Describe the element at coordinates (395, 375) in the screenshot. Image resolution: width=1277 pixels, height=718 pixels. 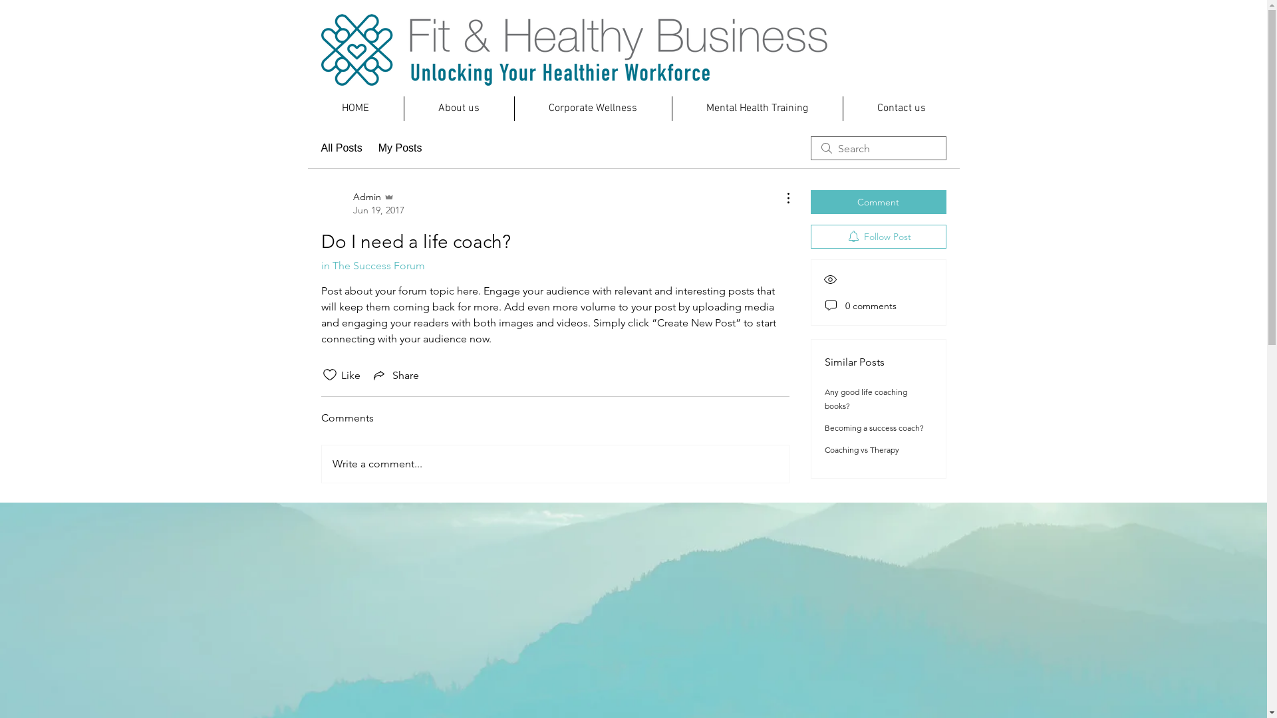
I see `Share` at that location.